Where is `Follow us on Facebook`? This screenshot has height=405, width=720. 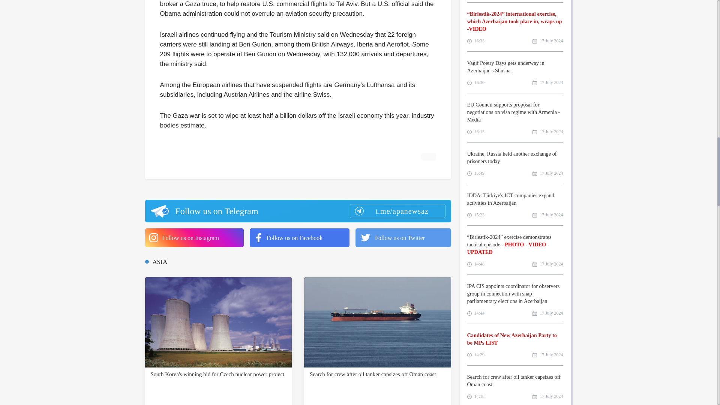 Follow us on Facebook is located at coordinates (299, 238).